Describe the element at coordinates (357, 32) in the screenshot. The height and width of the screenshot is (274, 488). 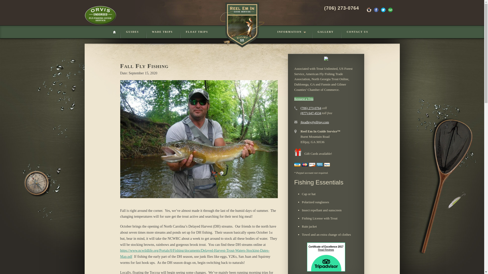
I see `CONTACT US` at that location.